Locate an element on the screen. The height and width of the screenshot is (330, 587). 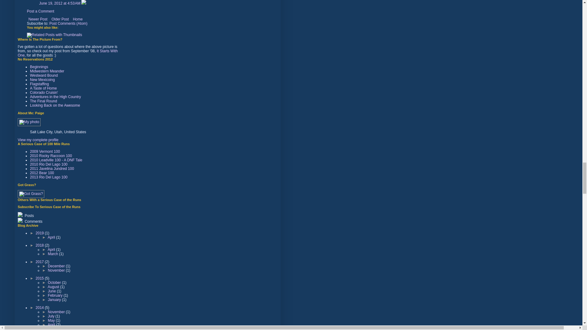
comment permalink is located at coordinates (60, 3).